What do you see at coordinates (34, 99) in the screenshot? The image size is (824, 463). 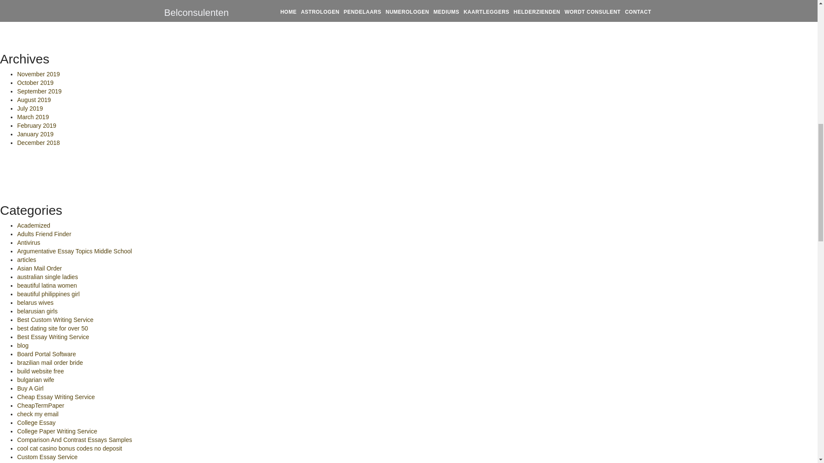 I see `August 2019` at bounding box center [34, 99].